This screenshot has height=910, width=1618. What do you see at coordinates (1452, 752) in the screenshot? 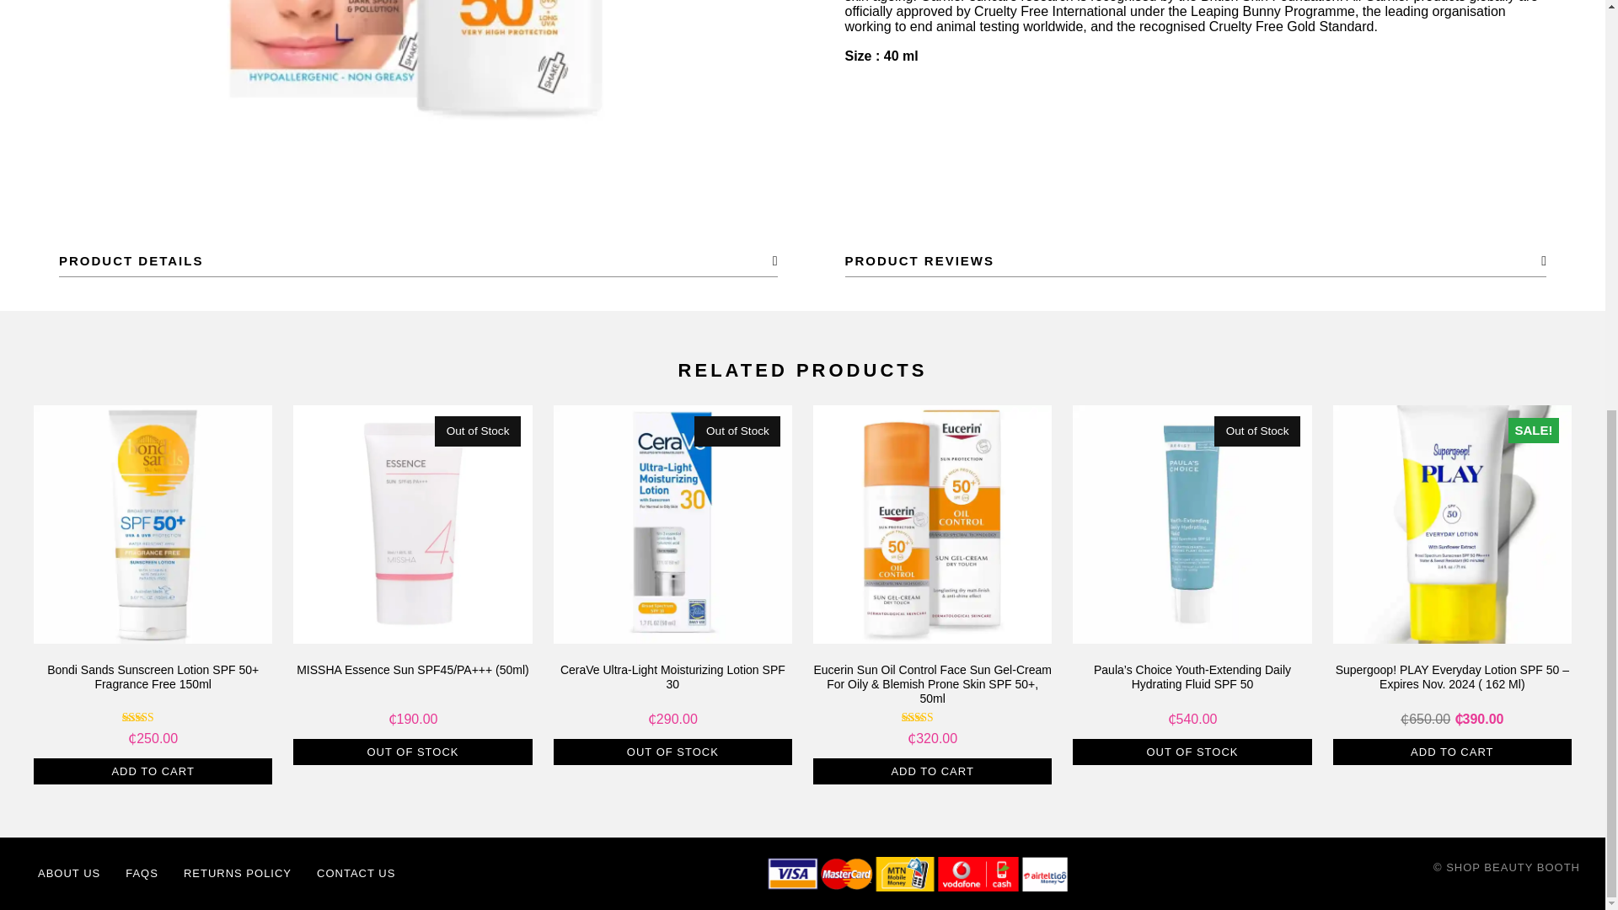
I see `Minimum qty is 1` at bounding box center [1452, 752].